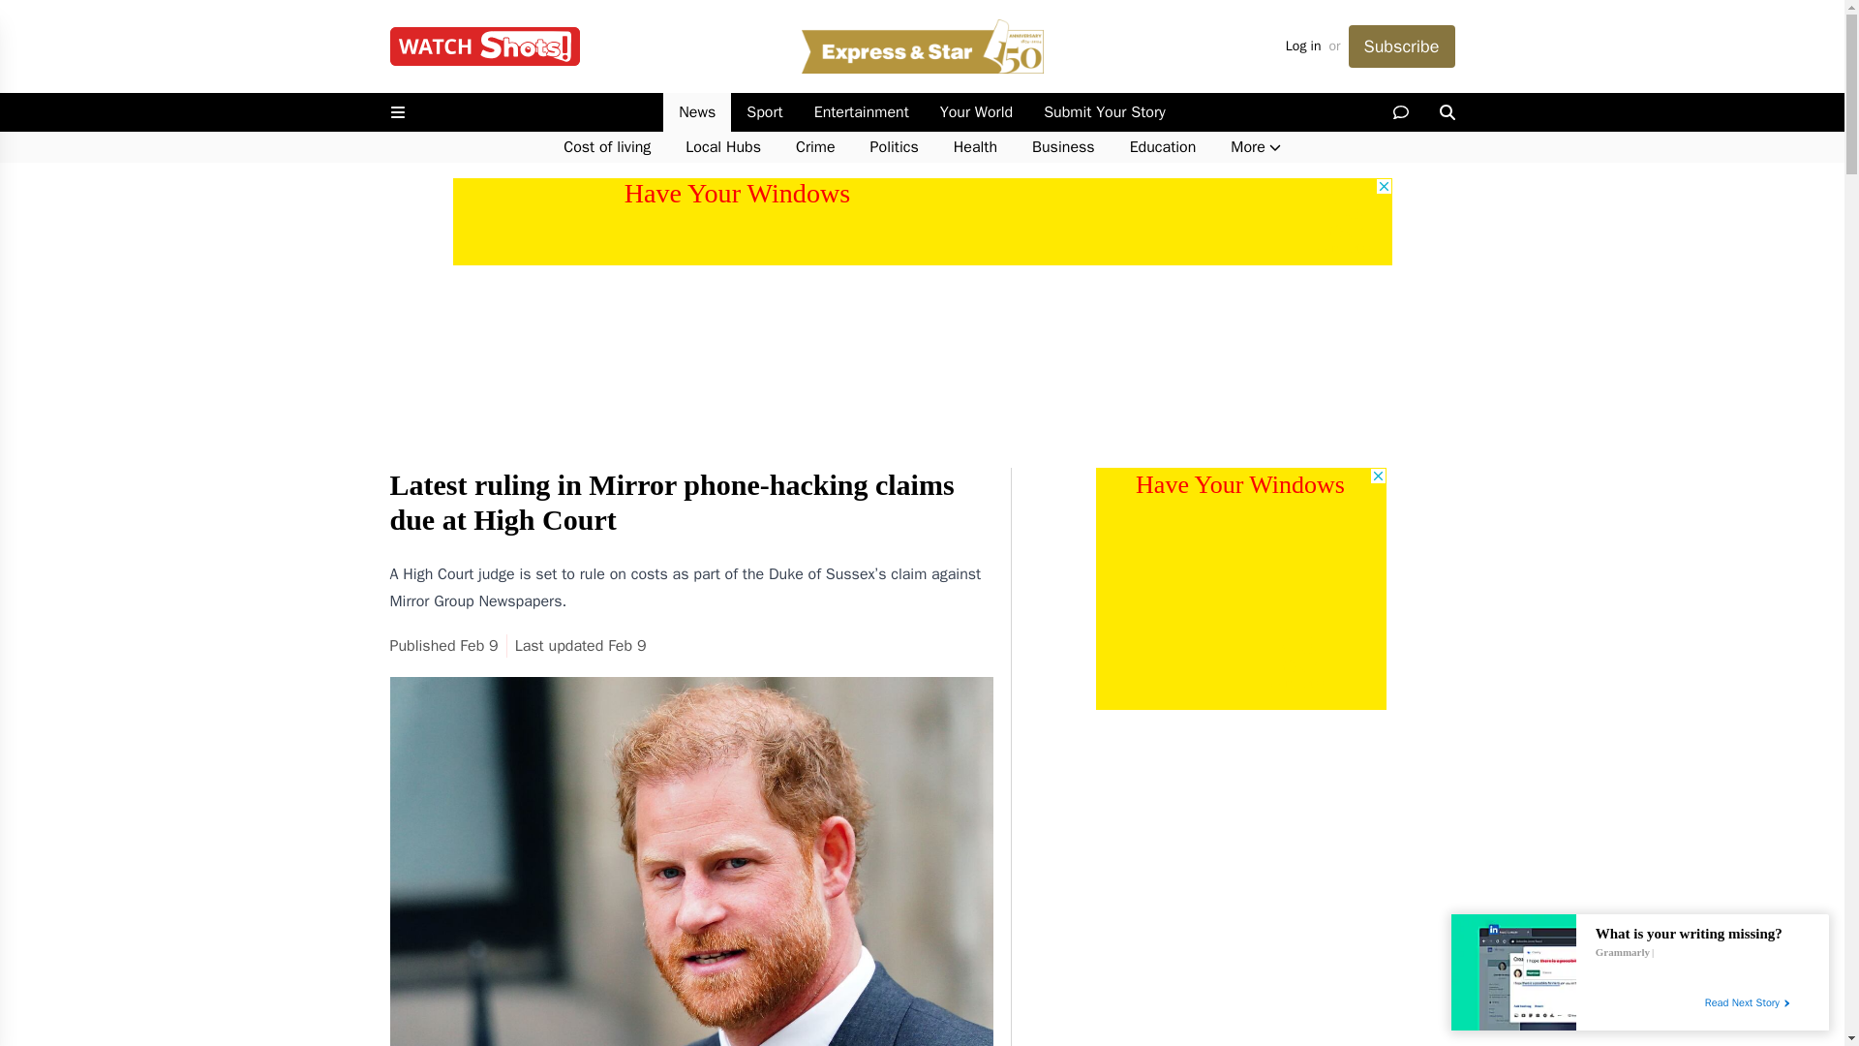  Describe the element at coordinates (1162, 147) in the screenshot. I see `Education` at that location.